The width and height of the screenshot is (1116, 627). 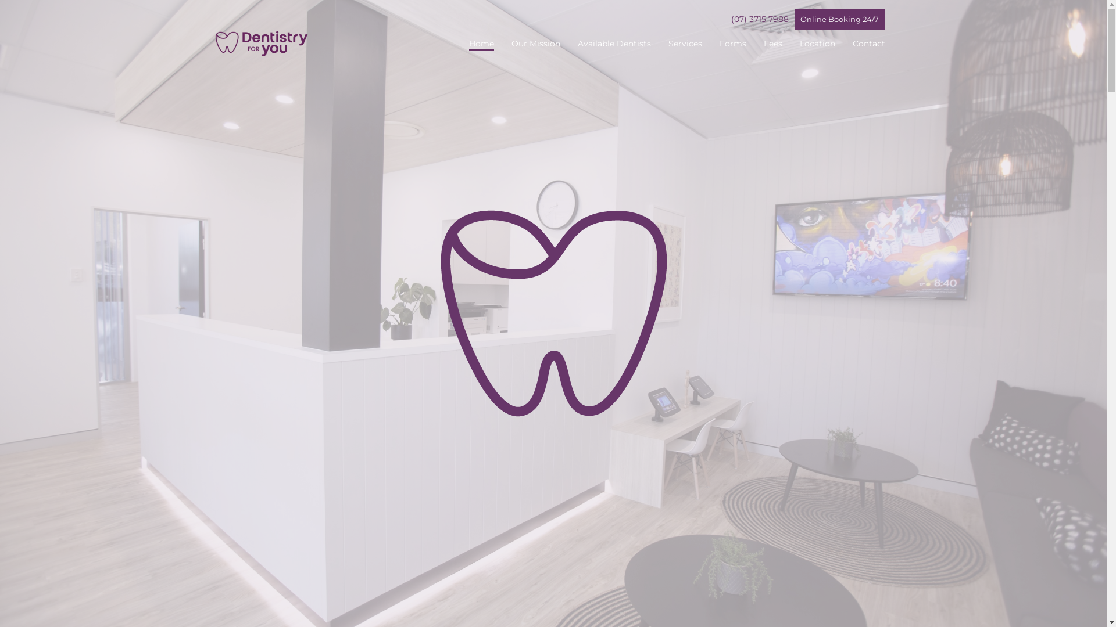 What do you see at coordinates (773, 44) in the screenshot?
I see `Fees` at bounding box center [773, 44].